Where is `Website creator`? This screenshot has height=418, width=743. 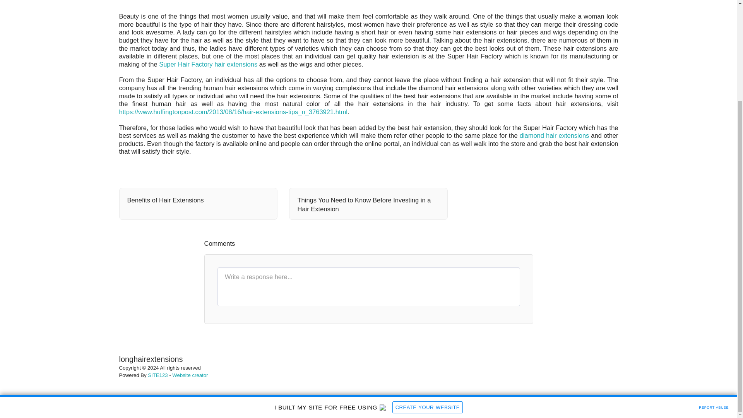
Website creator is located at coordinates (190, 375).